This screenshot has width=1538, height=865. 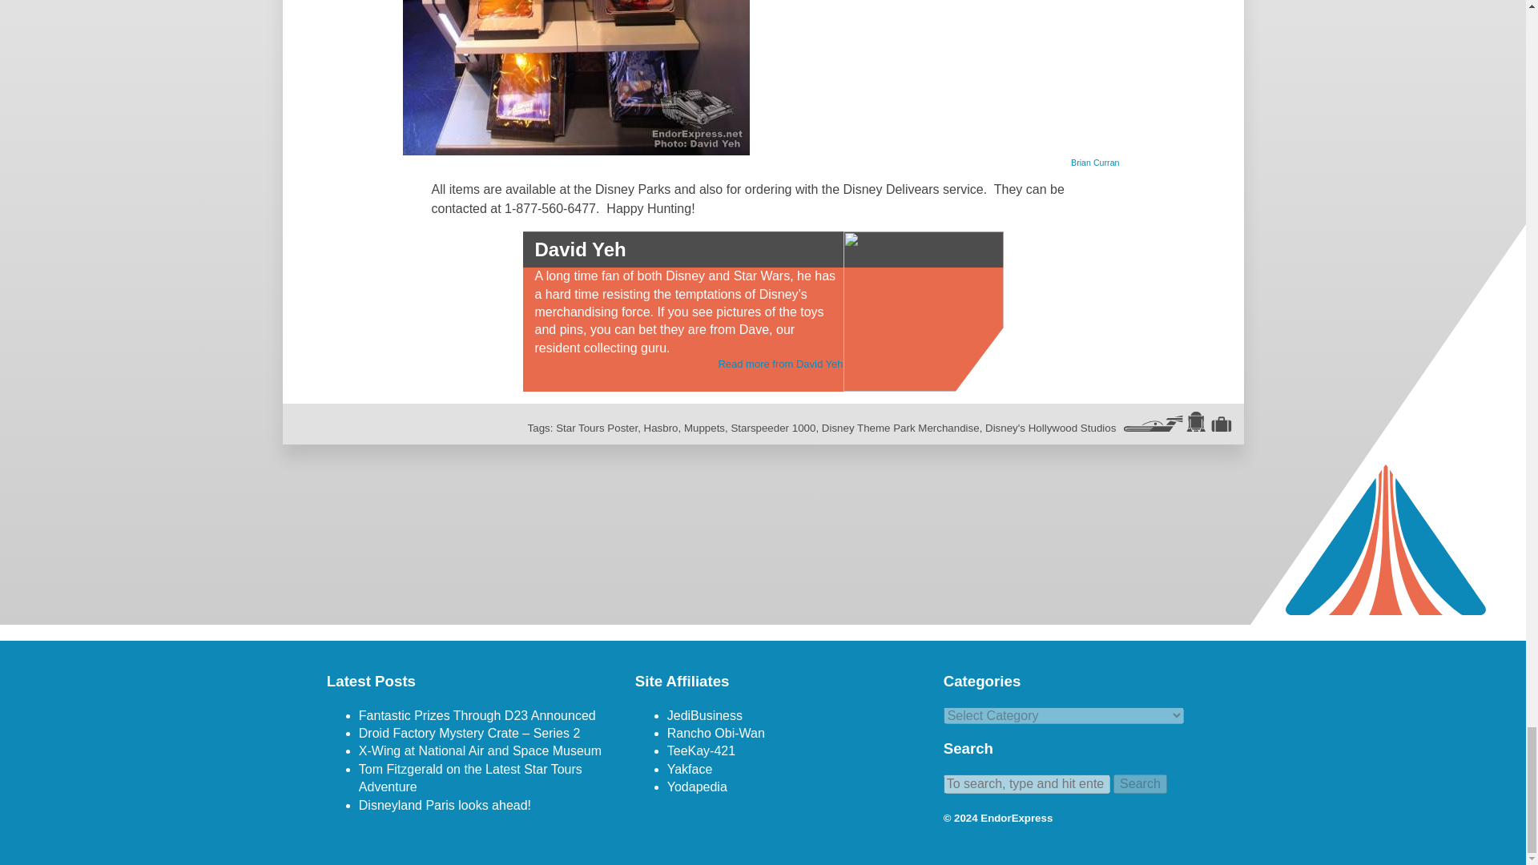 I want to click on Dutch Wookieepedia, so click(x=697, y=787).